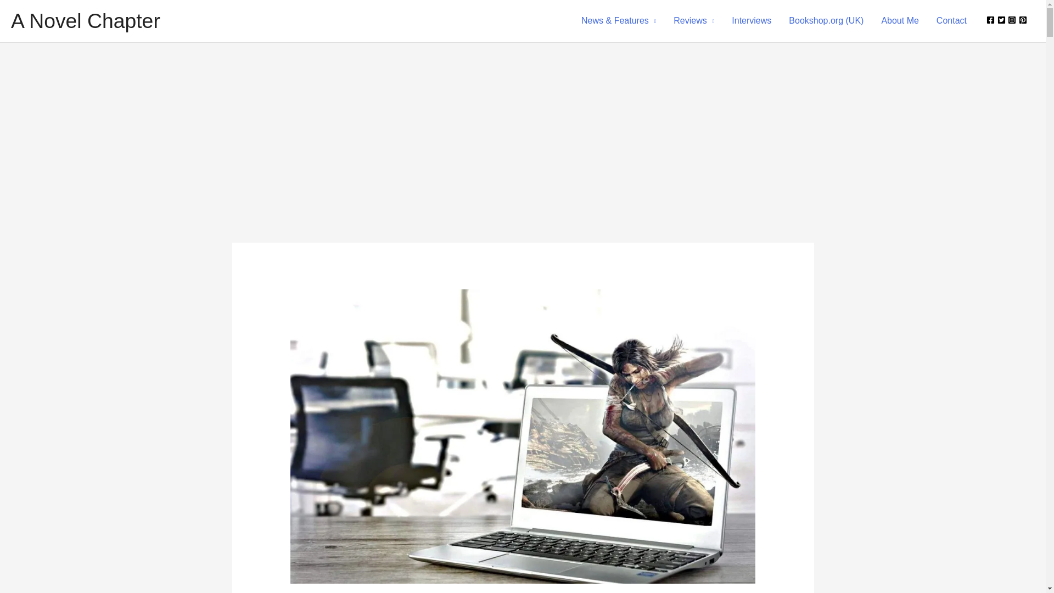 The width and height of the screenshot is (1054, 593). What do you see at coordinates (900, 21) in the screenshot?
I see `About Me` at bounding box center [900, 21].